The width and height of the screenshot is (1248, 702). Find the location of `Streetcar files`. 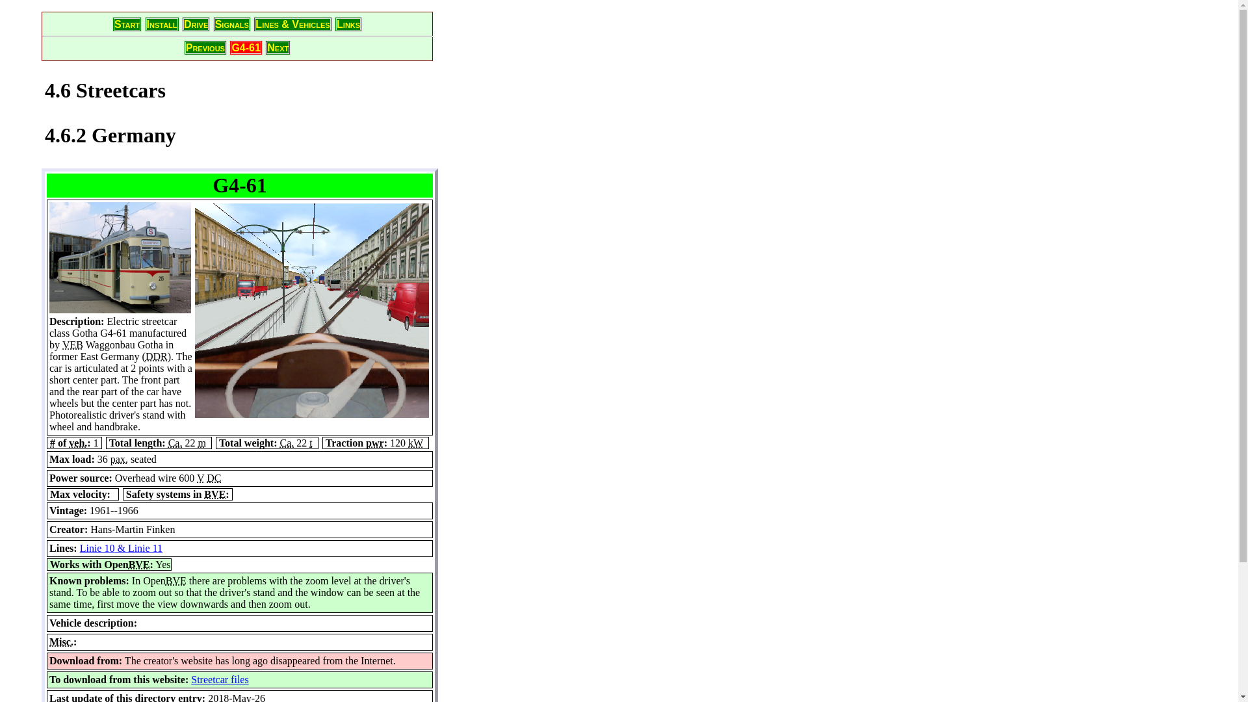

Streetcar files is located at coordinates (220, 679).